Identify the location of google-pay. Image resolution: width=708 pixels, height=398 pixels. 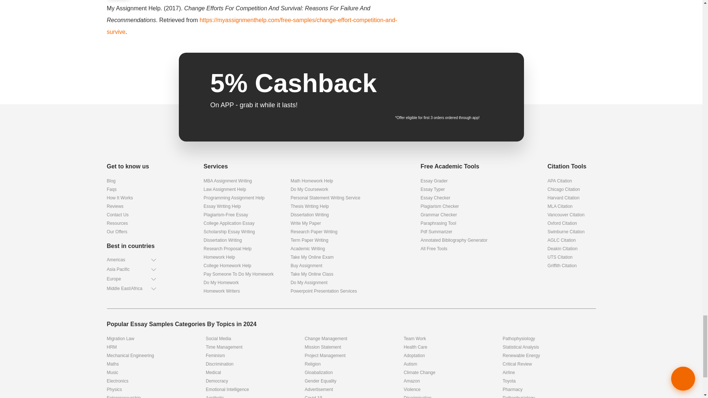
(417, 100).